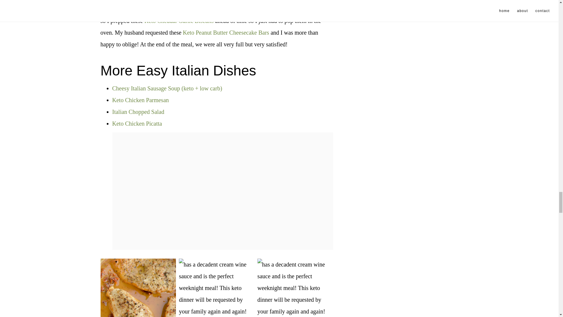  Describe the element at coordinates (226, 33) in the screenshot. I see `Keto Peanut Butter Cheesecake Bars` at that location.